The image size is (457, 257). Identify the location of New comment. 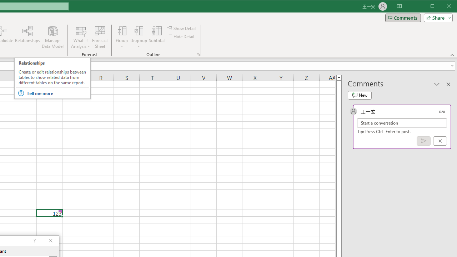
(360, 95).